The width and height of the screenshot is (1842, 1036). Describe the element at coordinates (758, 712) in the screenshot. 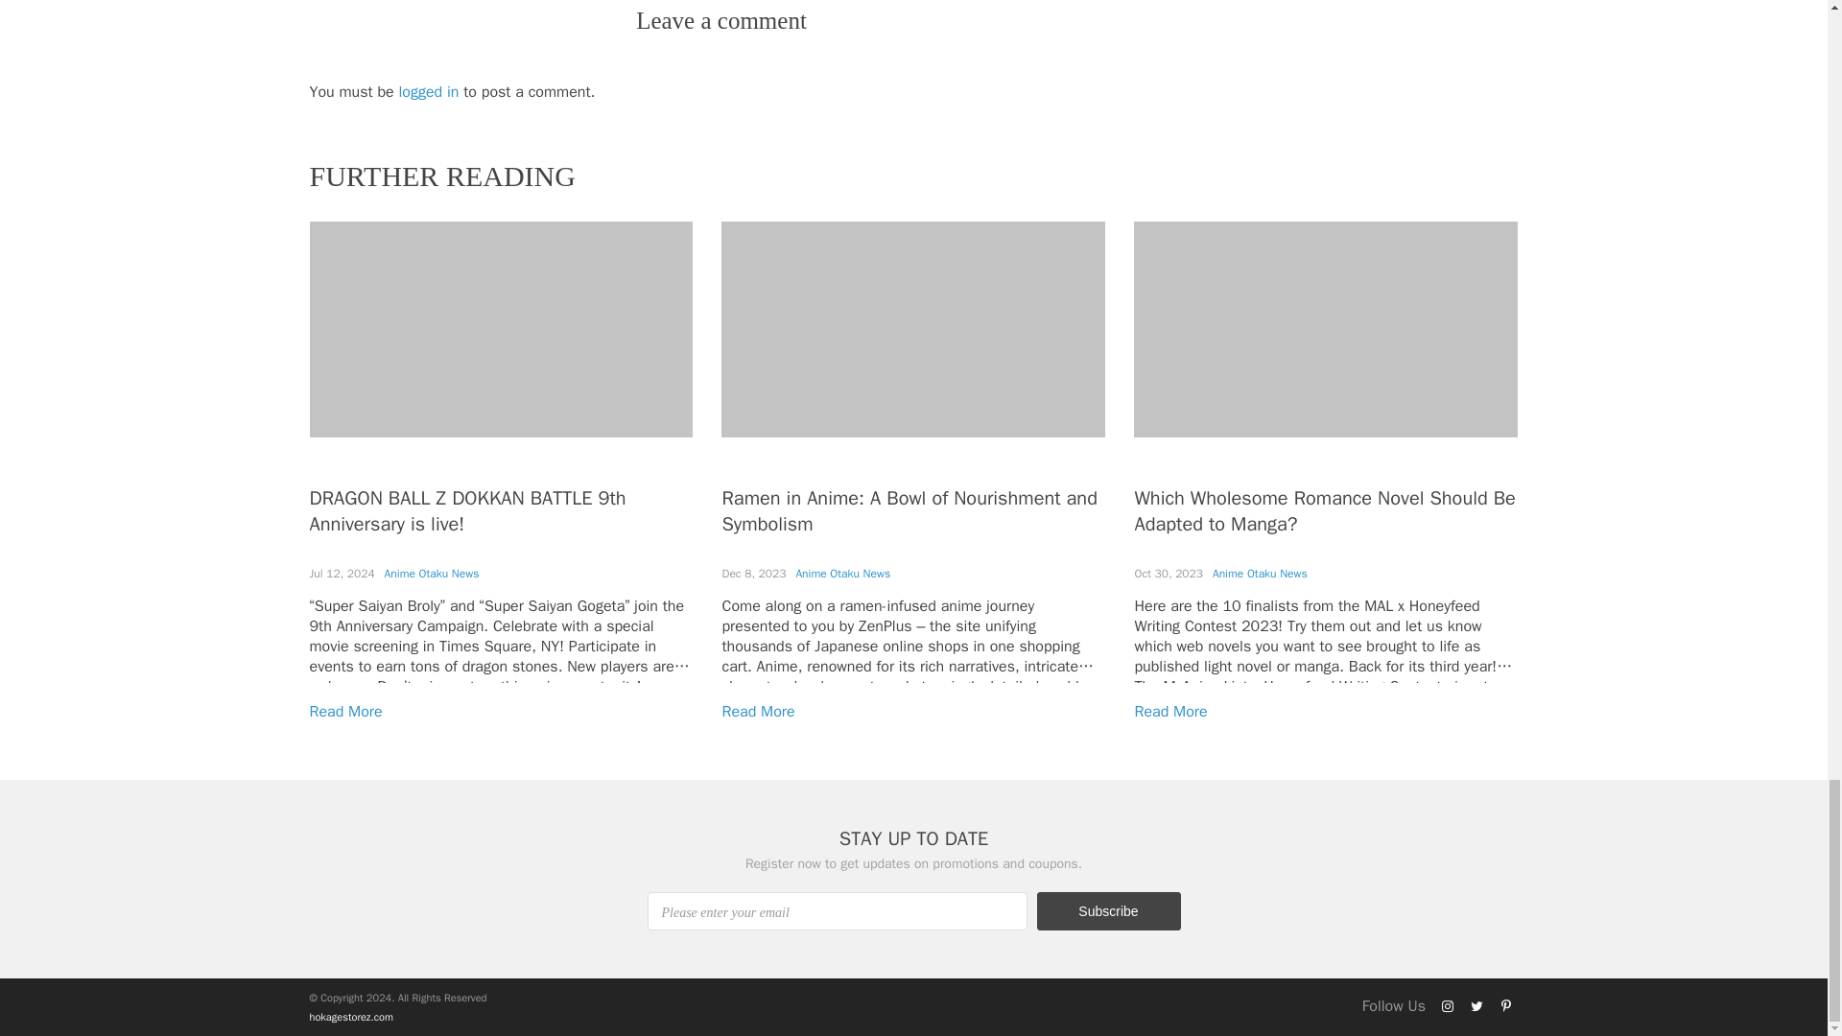

I see `Read More` at that location.